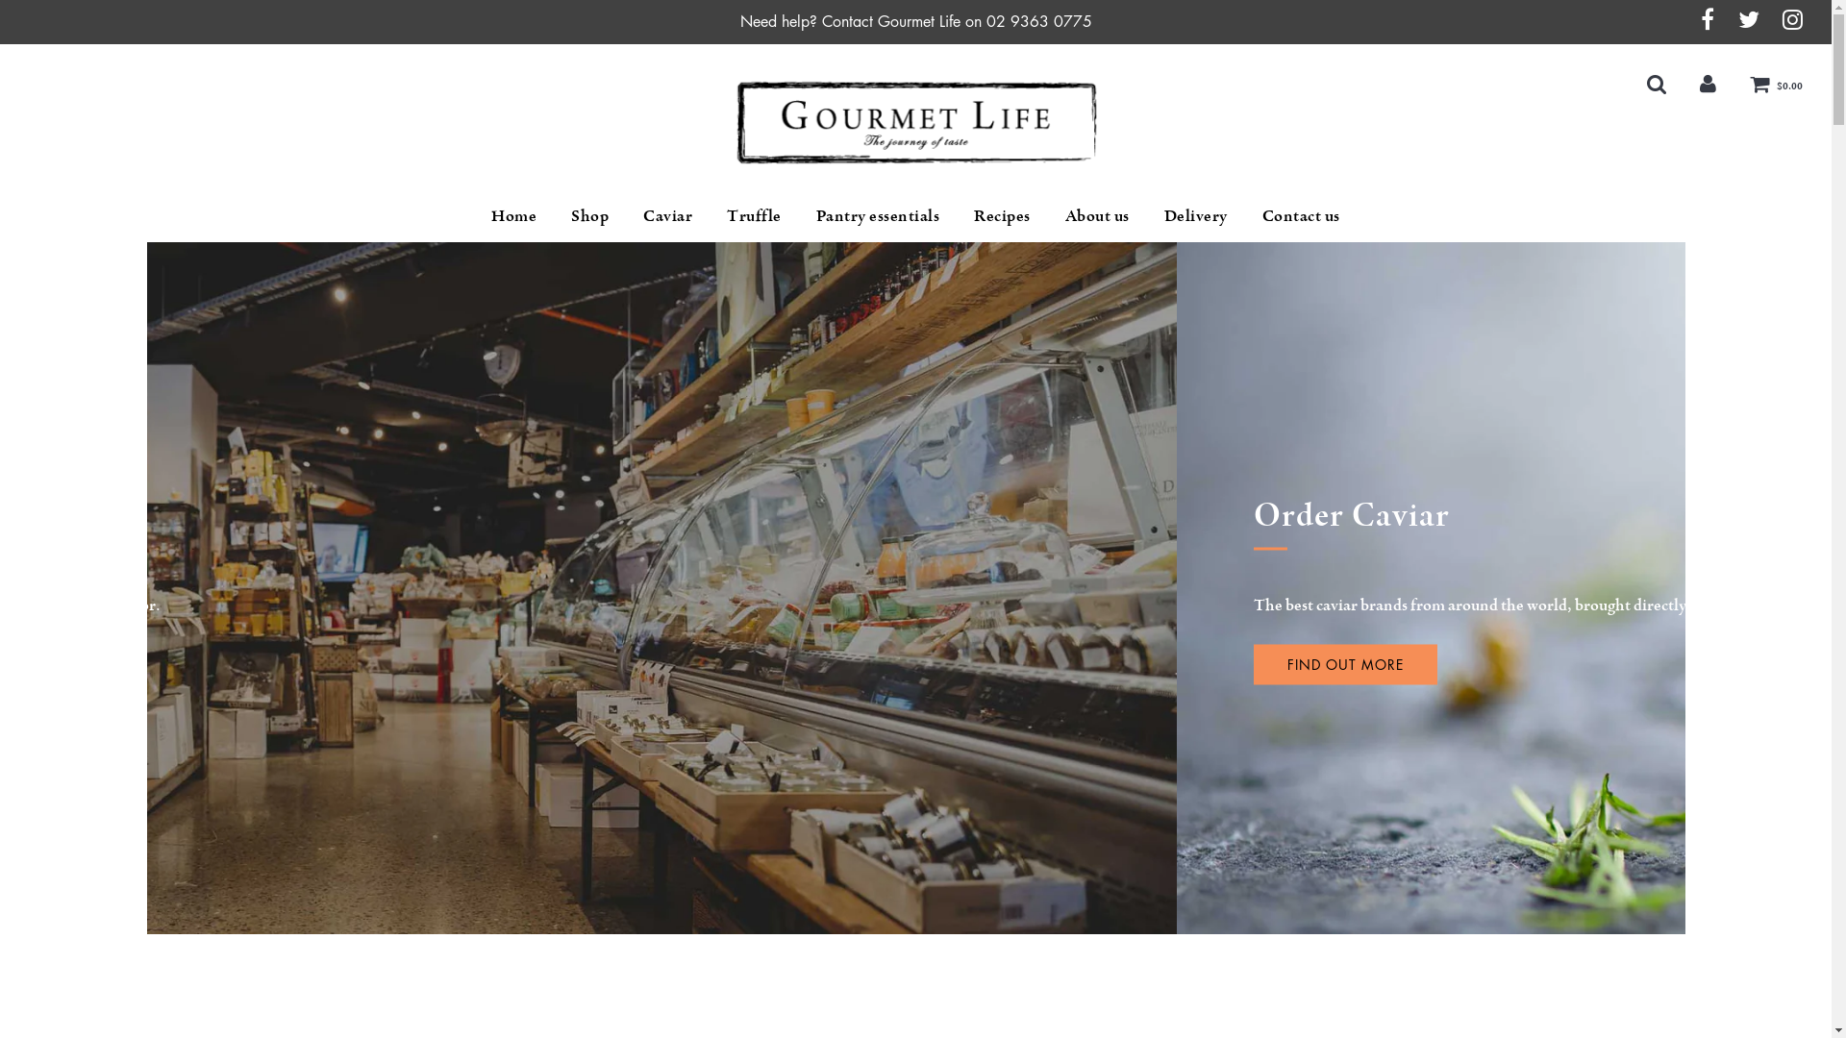 This screenshot has height=1038, width=1846. I want to click on Home, so click(513, 215).